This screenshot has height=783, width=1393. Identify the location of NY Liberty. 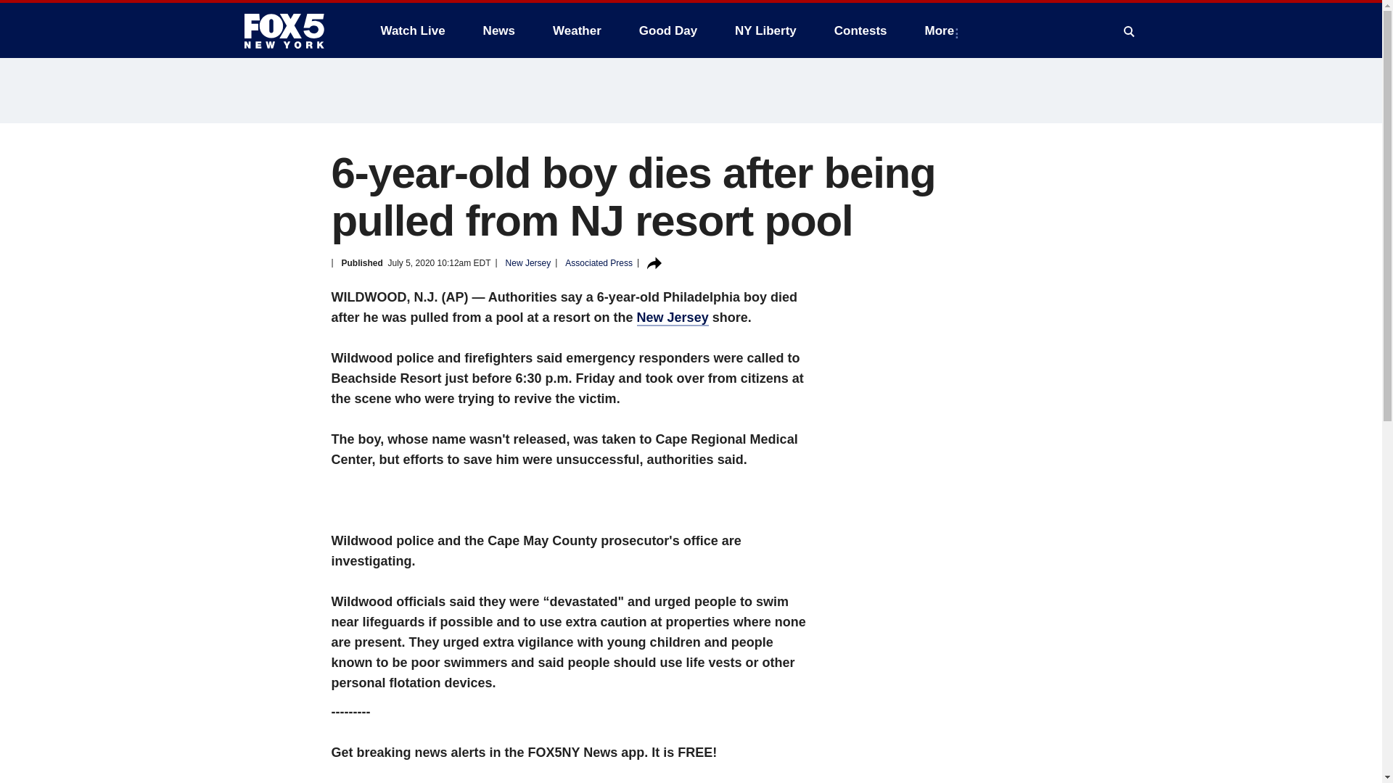
(765, 30).